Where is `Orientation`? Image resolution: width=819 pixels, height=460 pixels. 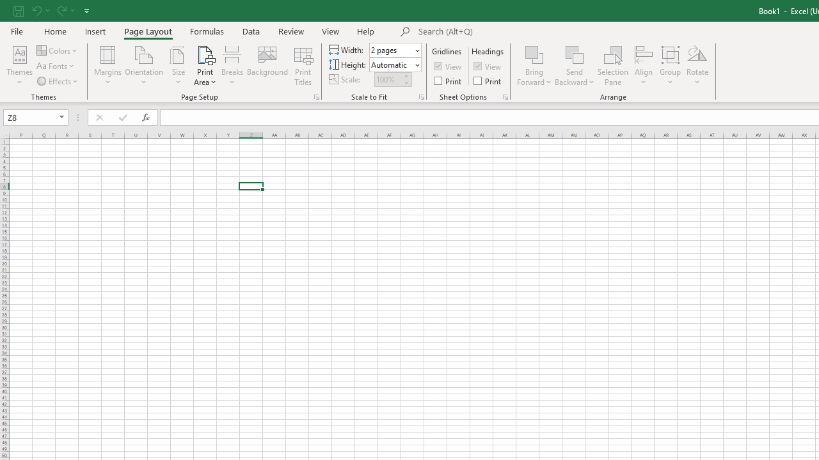
Orientation is located at coordinates (145, 65).